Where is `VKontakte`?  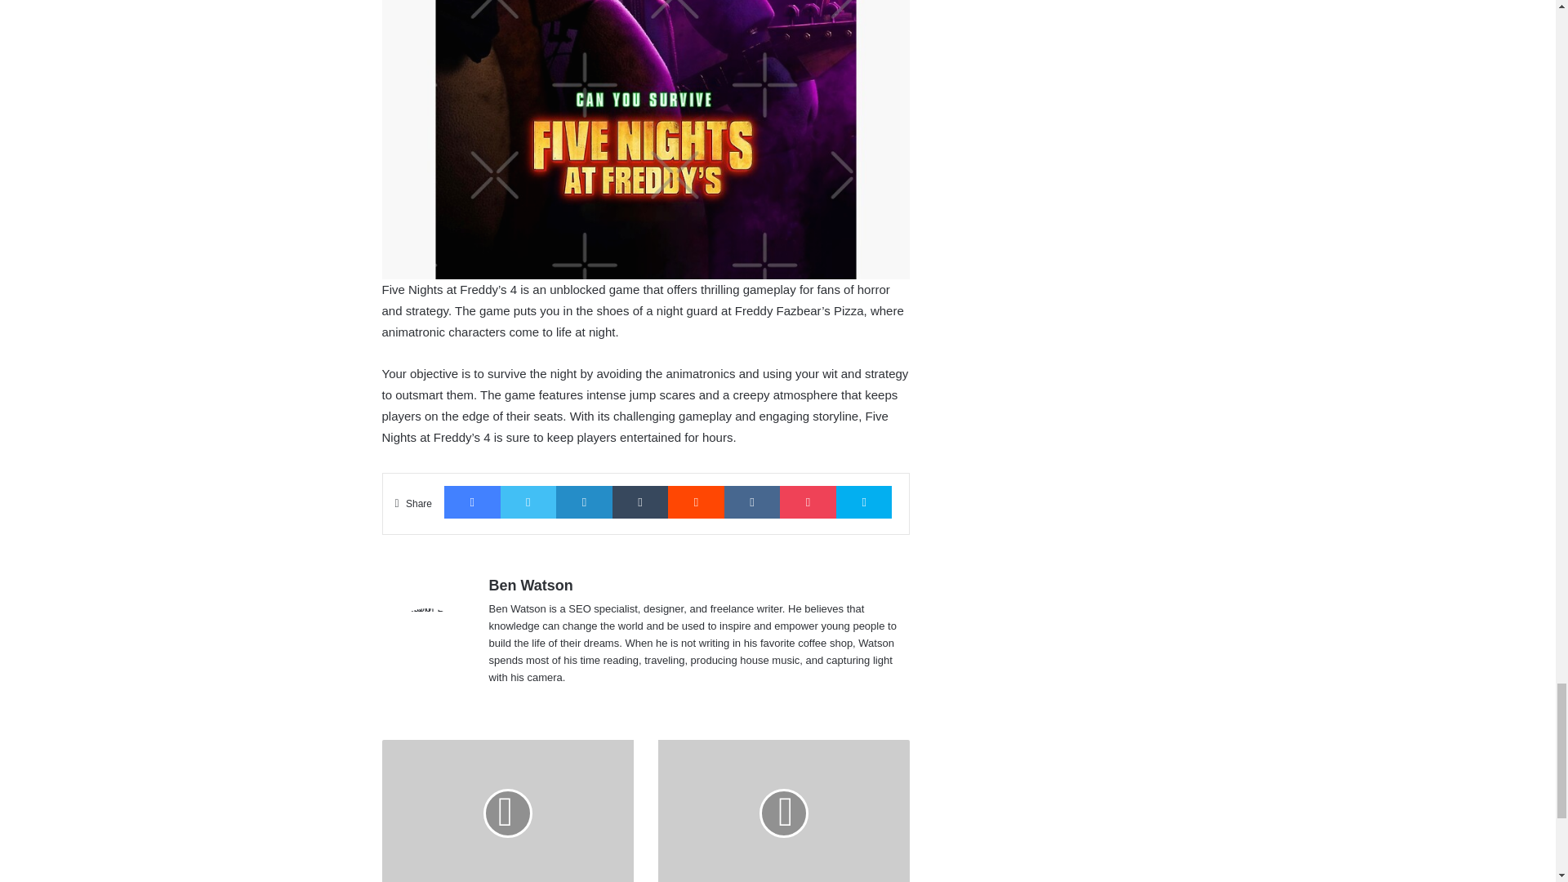 VKontakte is located at coordinates (753, 502).